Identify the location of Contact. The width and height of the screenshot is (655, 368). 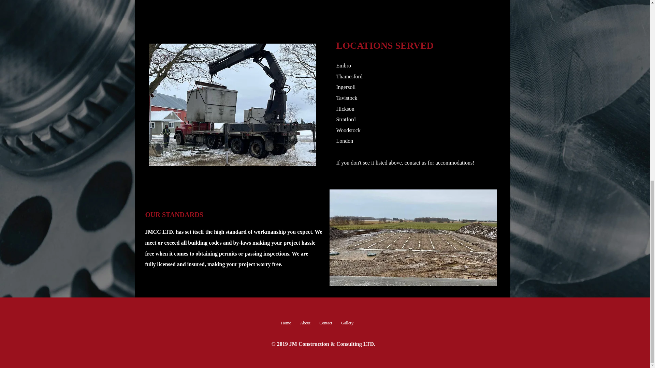
(325, 323).